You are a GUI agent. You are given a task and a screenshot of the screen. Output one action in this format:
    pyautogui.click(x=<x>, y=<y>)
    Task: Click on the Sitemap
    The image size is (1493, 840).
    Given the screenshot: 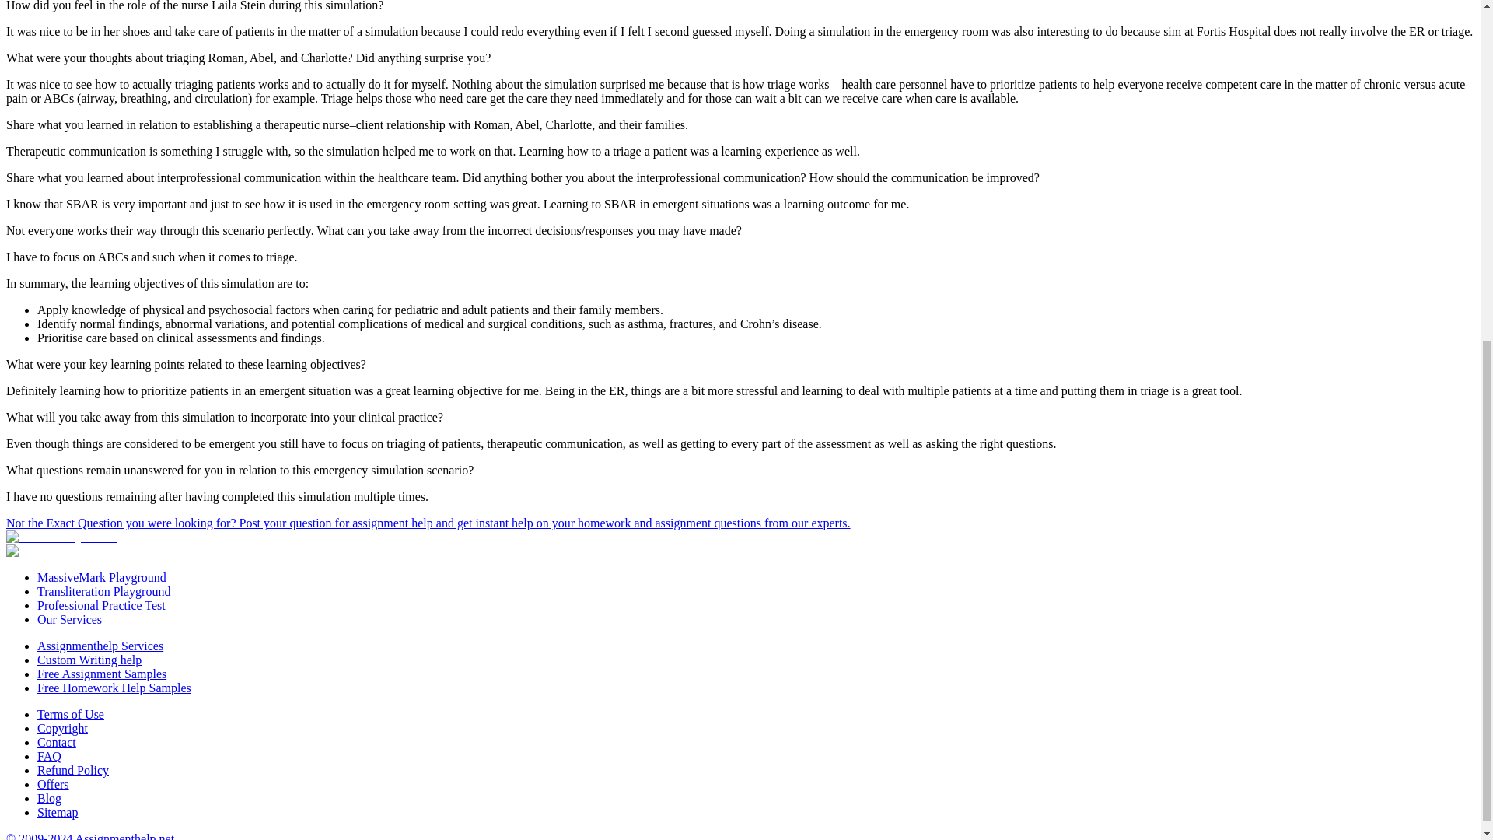 What is the action you would take?
    pyautogui.click(x=58, y=812)
    